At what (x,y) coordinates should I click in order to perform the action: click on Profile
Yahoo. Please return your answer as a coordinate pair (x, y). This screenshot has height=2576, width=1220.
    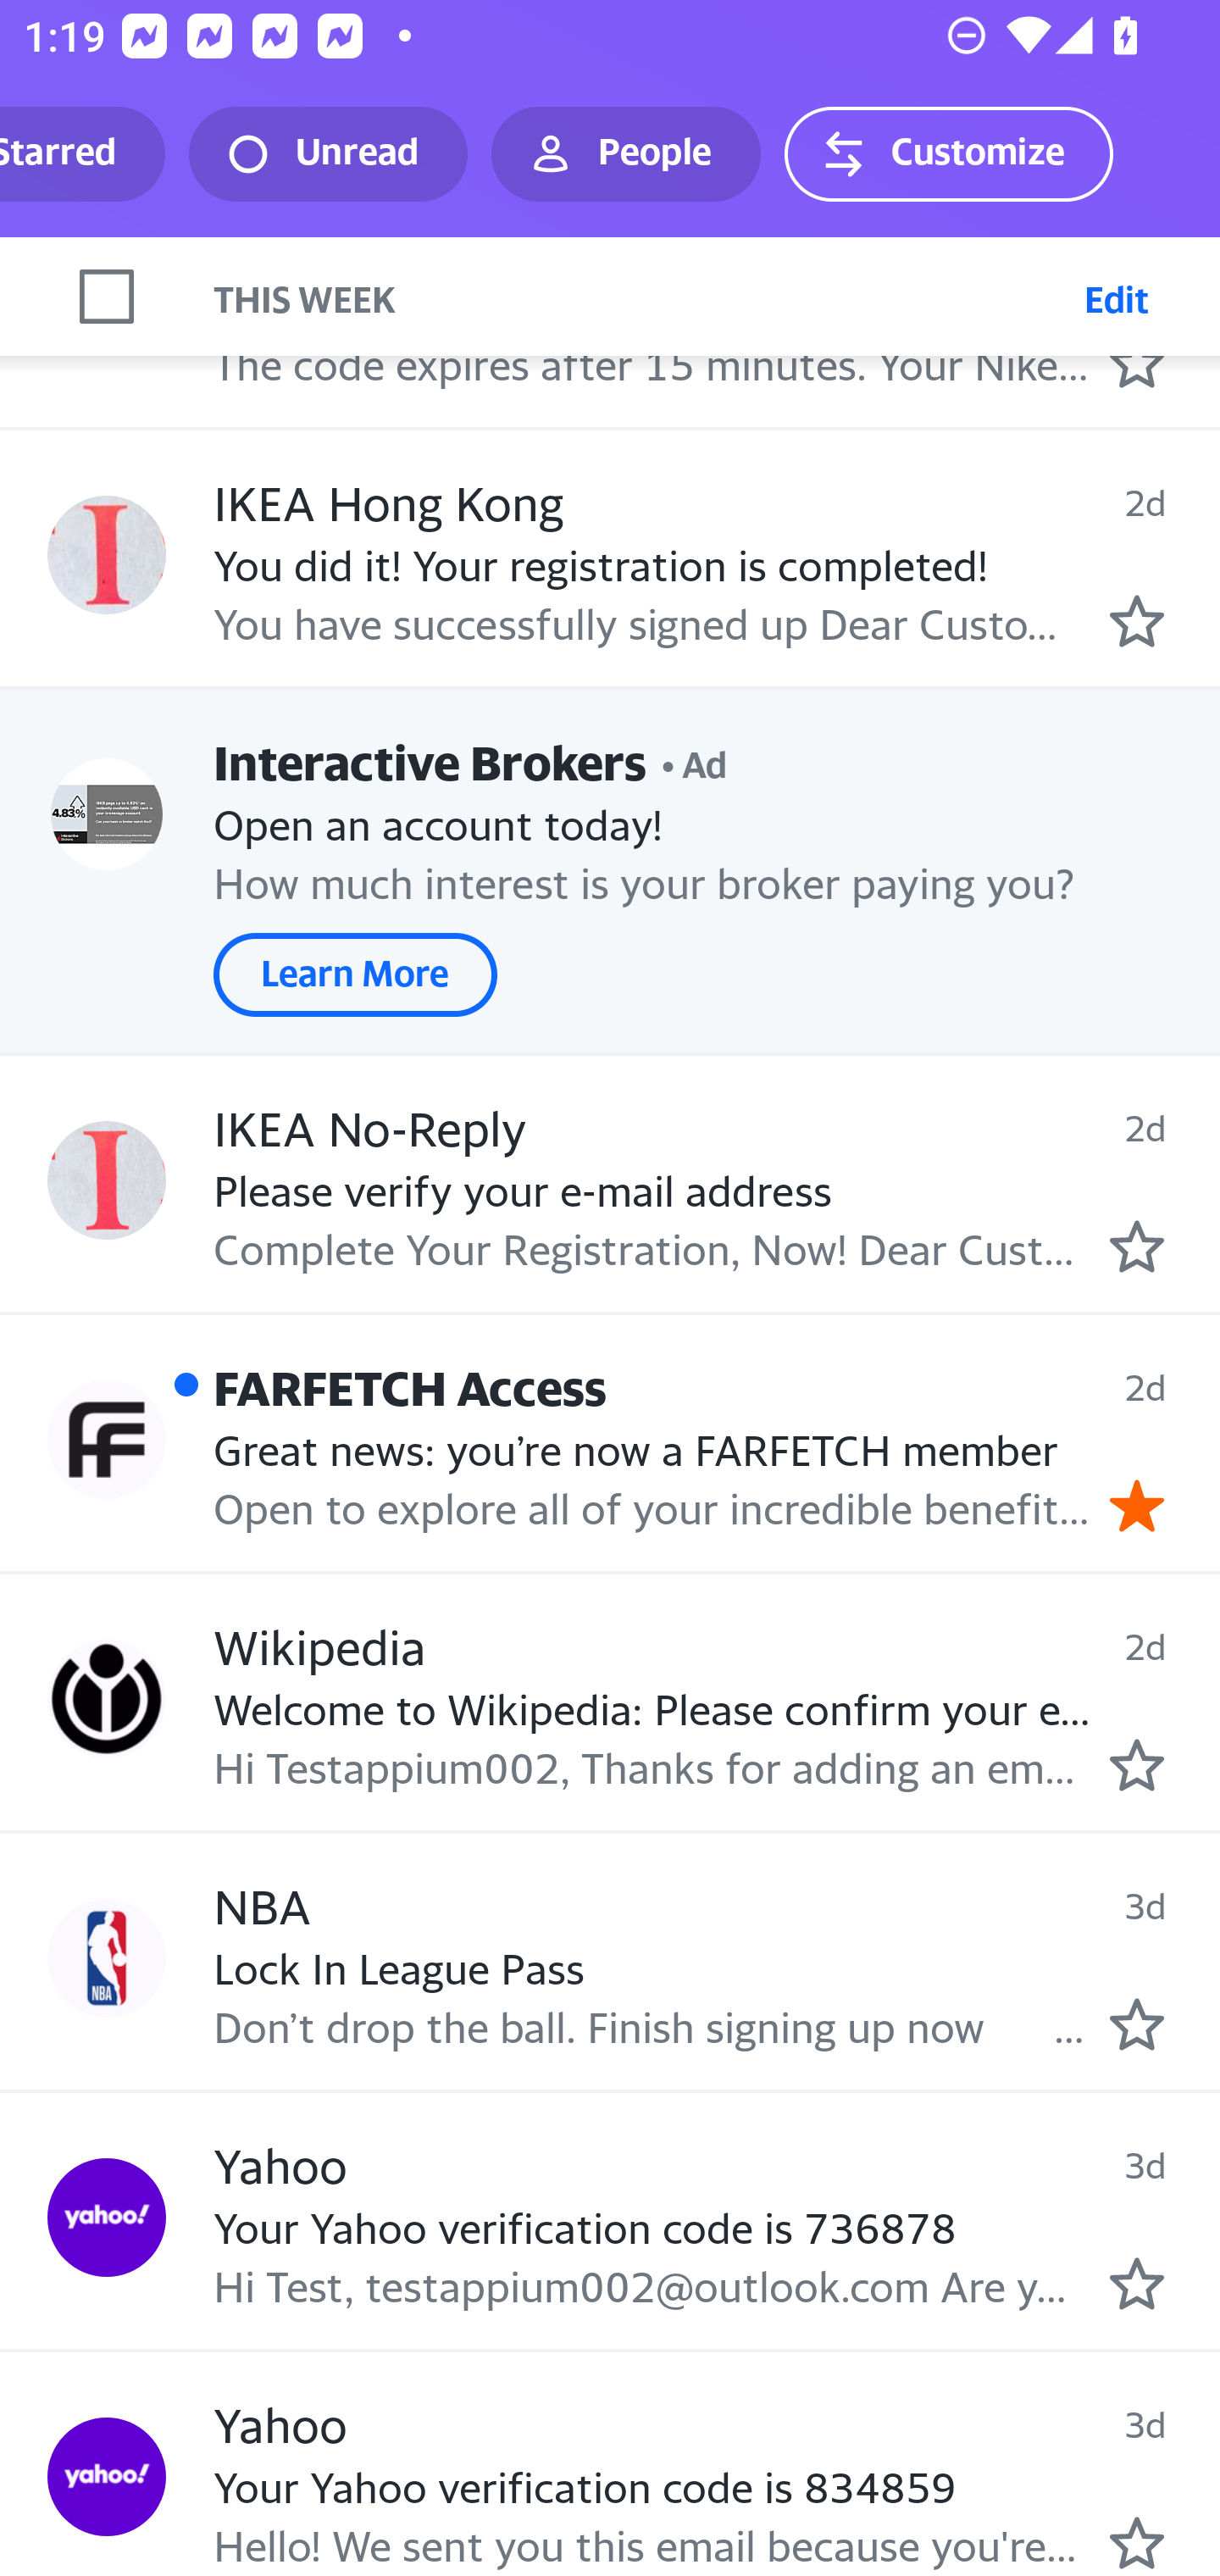
    Looking at the image, I should click on (107, 2218).